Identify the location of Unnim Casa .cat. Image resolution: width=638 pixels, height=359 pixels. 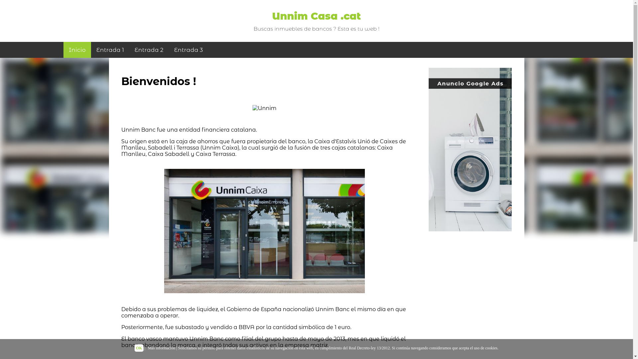
(316, 16).